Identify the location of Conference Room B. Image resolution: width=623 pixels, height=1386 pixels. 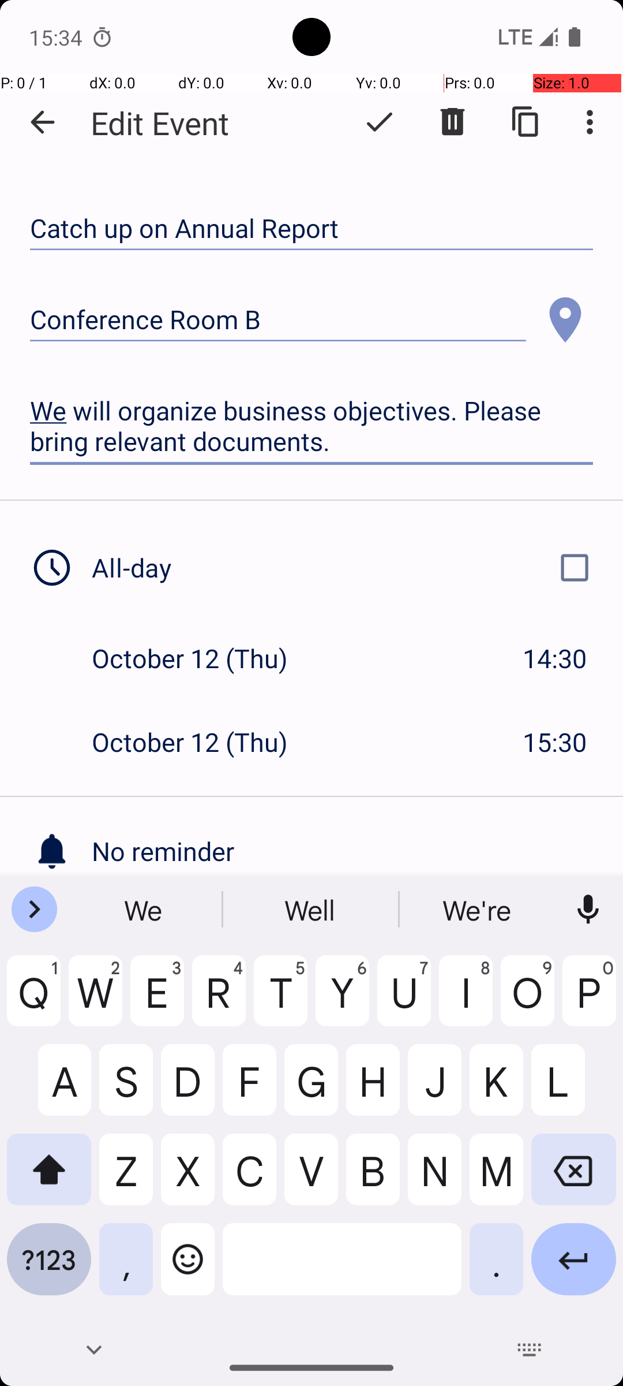
(278, 320).